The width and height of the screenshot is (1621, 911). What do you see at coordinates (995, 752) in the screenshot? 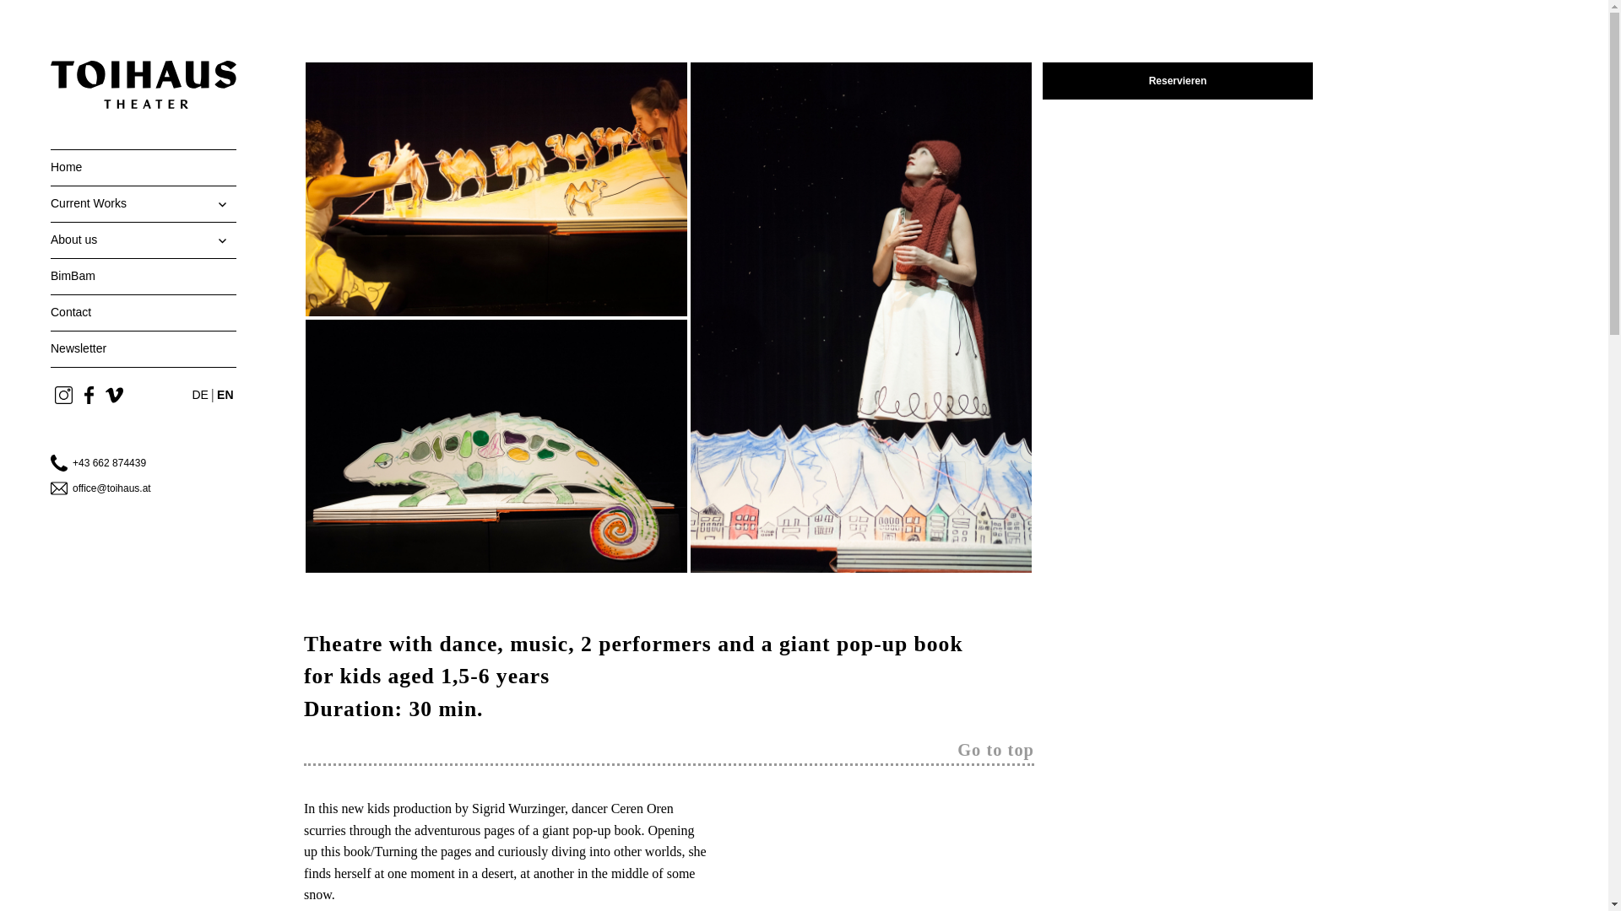
I see `Go to top` at bounding box center [995, 752].